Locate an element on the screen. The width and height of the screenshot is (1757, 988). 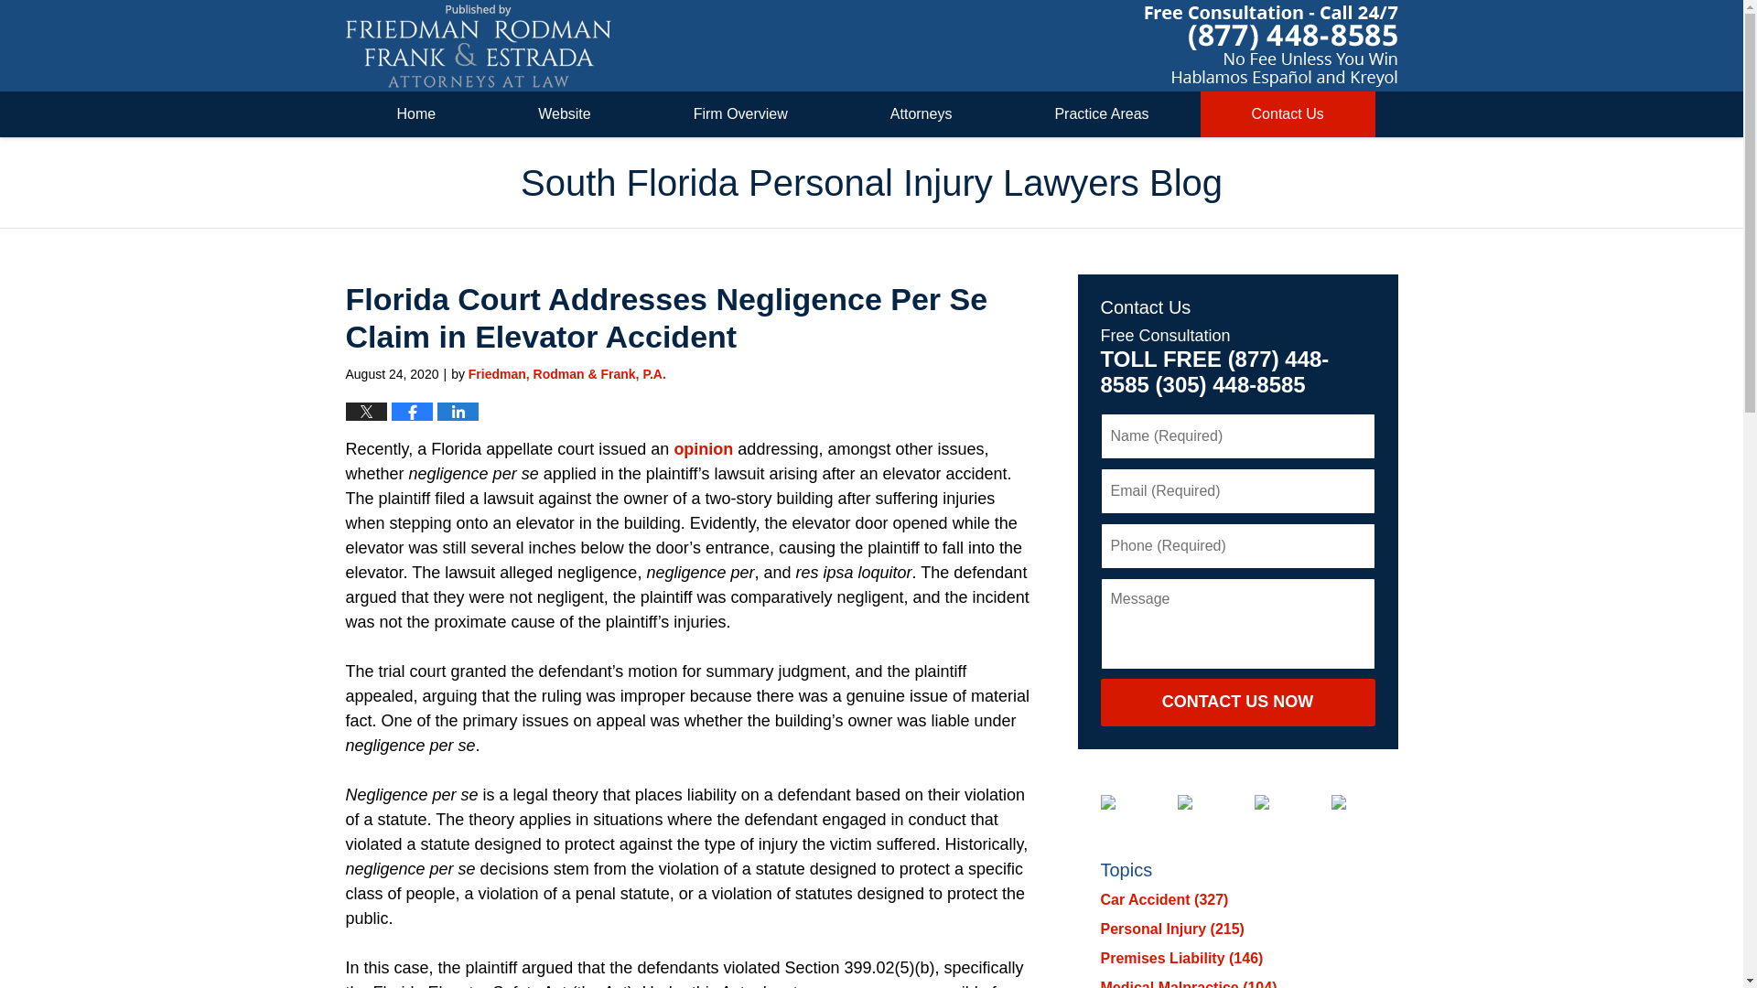
LinkedIn is located at coordinates (1199, 801).